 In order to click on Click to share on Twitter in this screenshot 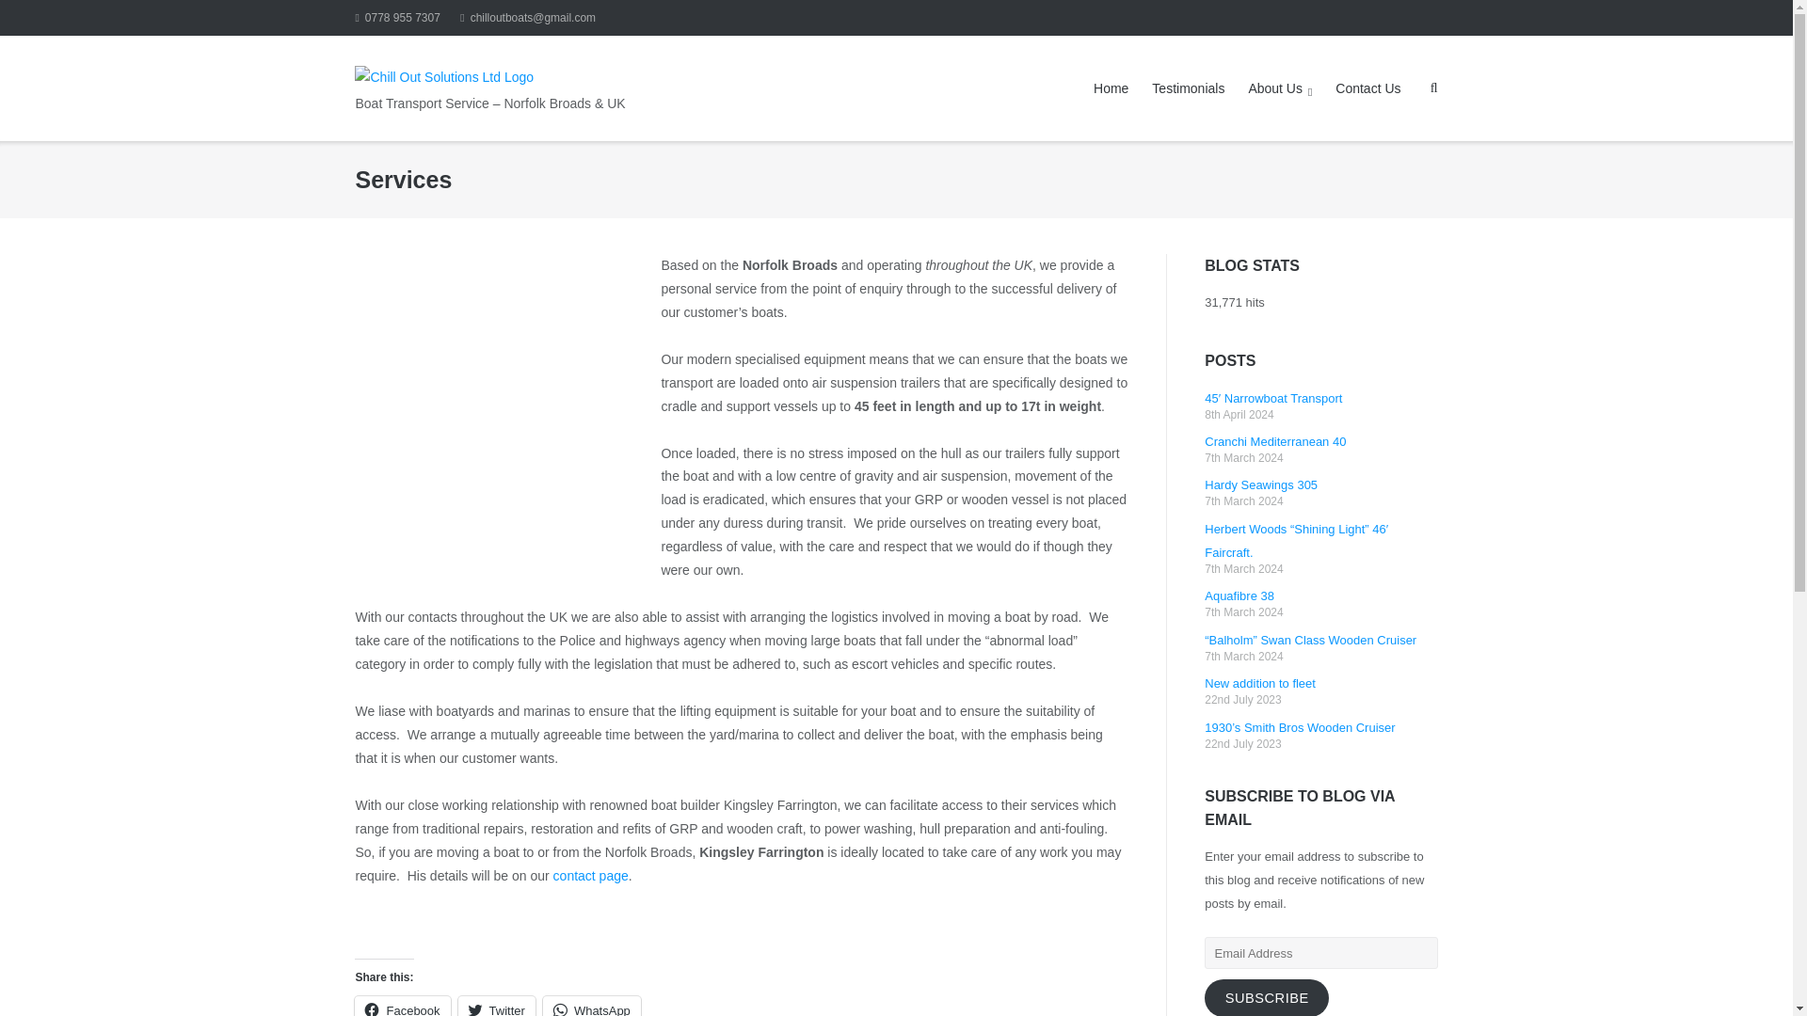, I will do `click(497, 1007)`.